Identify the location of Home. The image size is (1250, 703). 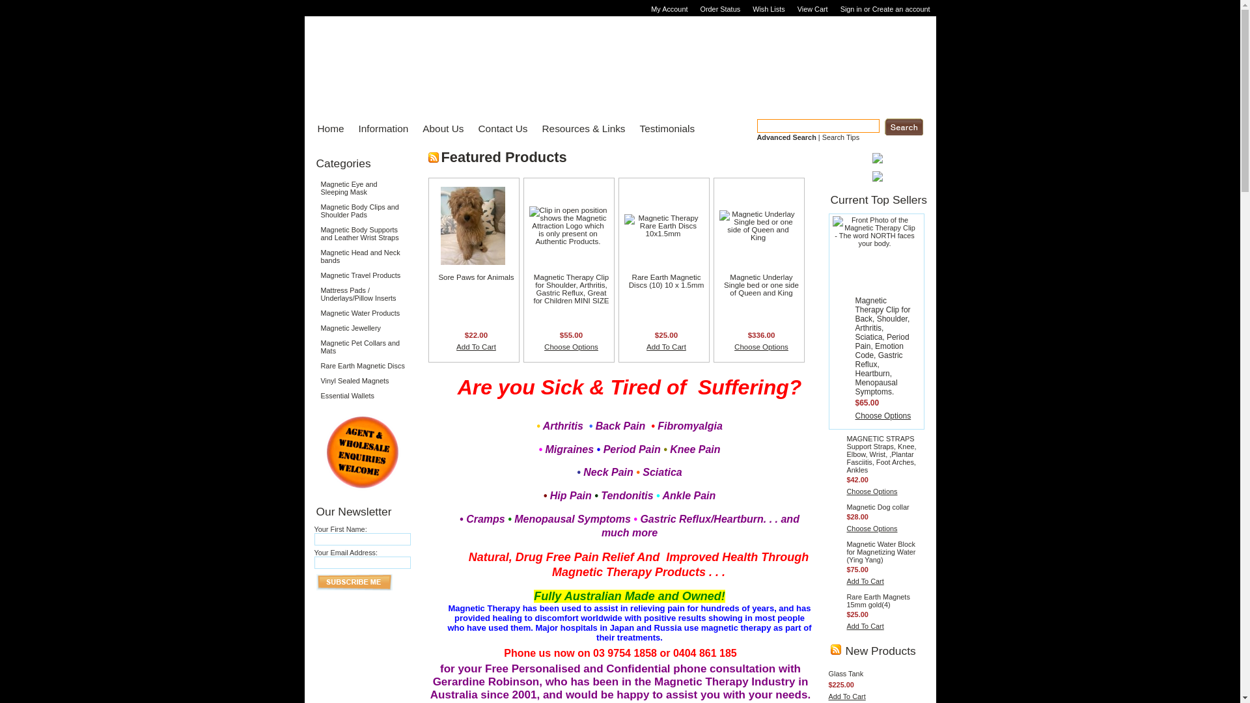
(327, 129).